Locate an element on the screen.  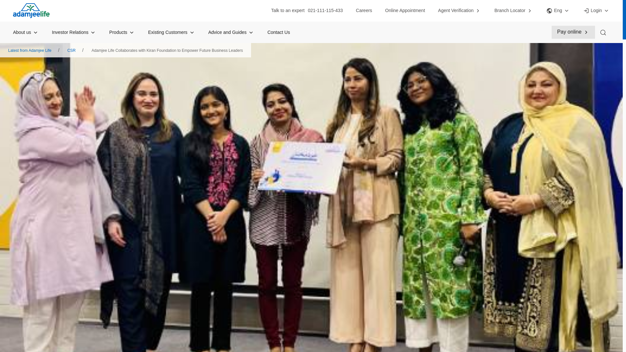
About us is located at coordinates (26, 32).